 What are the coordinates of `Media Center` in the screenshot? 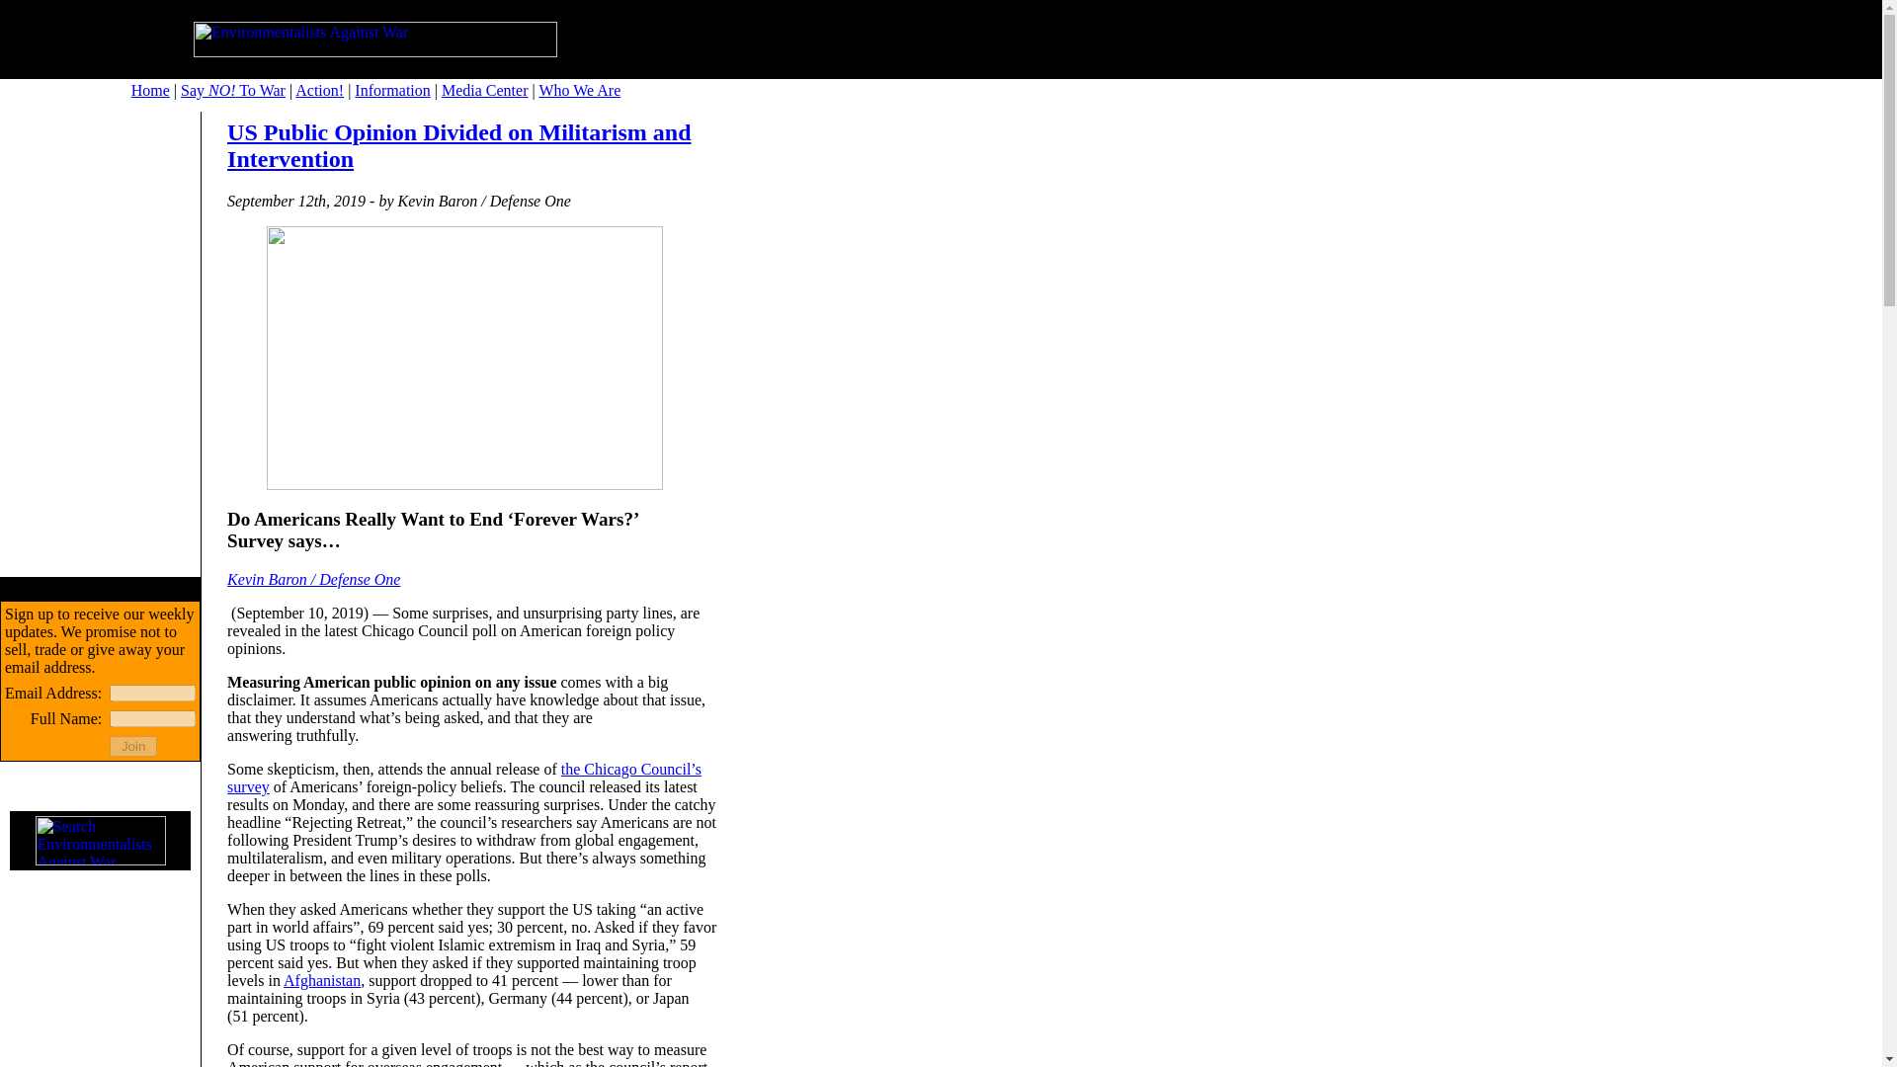 It's located at (485, 91).